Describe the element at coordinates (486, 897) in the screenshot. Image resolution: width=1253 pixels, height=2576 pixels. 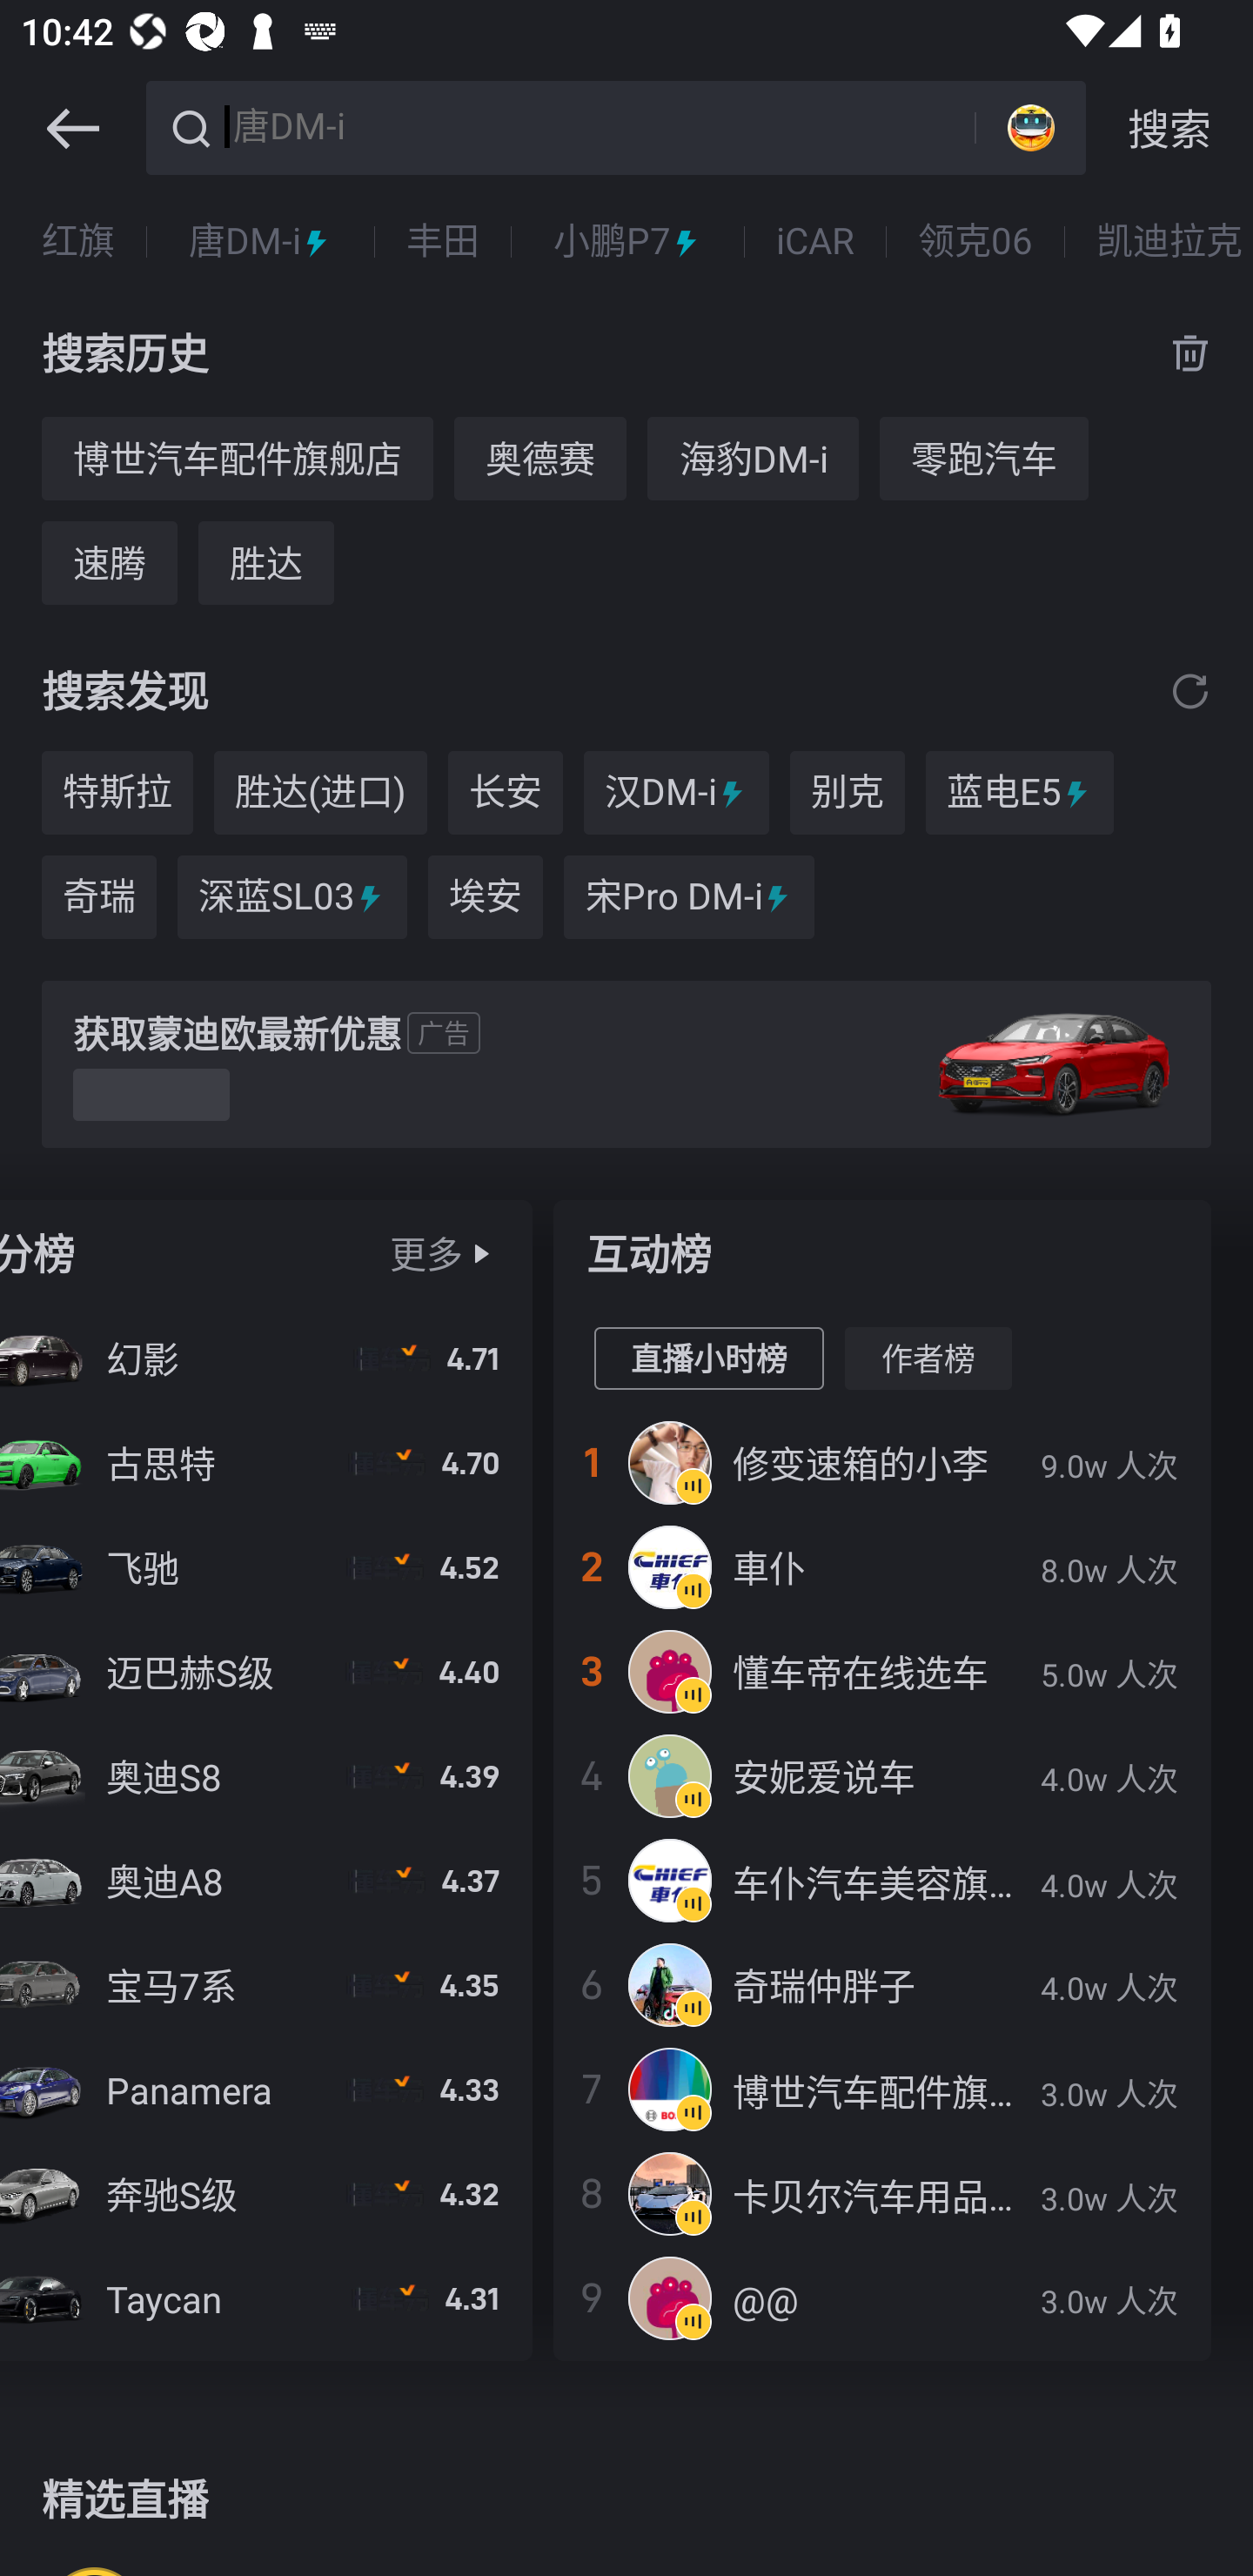
I see `埃安` at that location.